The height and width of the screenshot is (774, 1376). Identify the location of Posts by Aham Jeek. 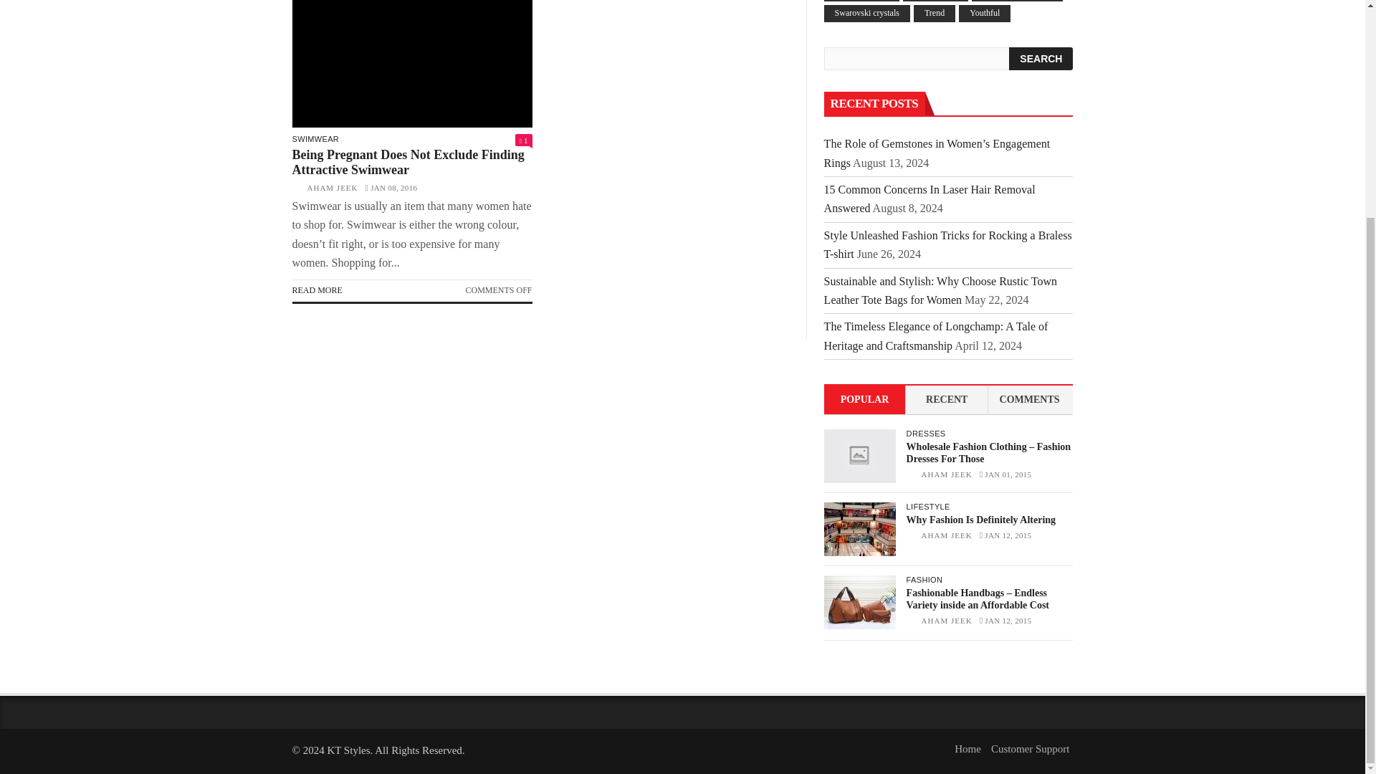
(333, 187).